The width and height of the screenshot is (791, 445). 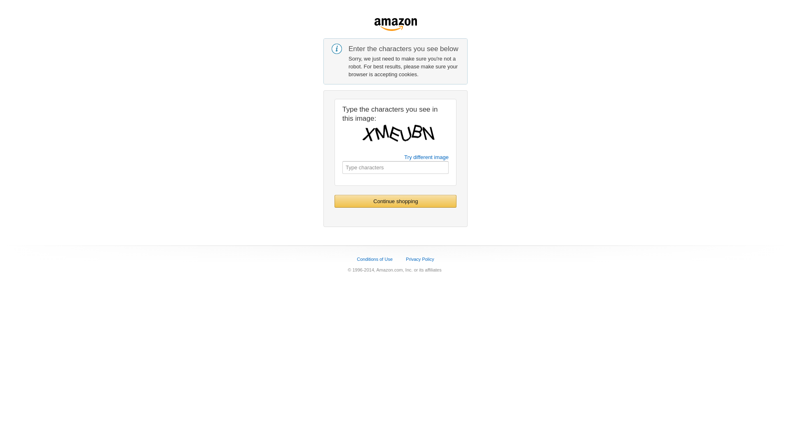 What do you see at coordinates (395, 201) in the screenshot?
I see `Continue shopping` at bounding box center [395, 201].